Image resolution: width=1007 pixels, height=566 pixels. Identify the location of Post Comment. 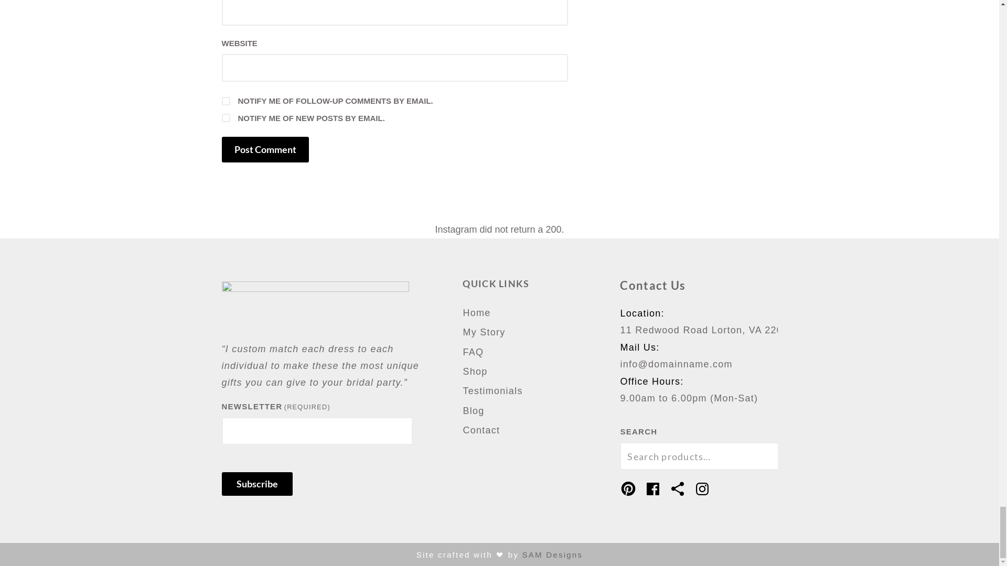
(264, 150).